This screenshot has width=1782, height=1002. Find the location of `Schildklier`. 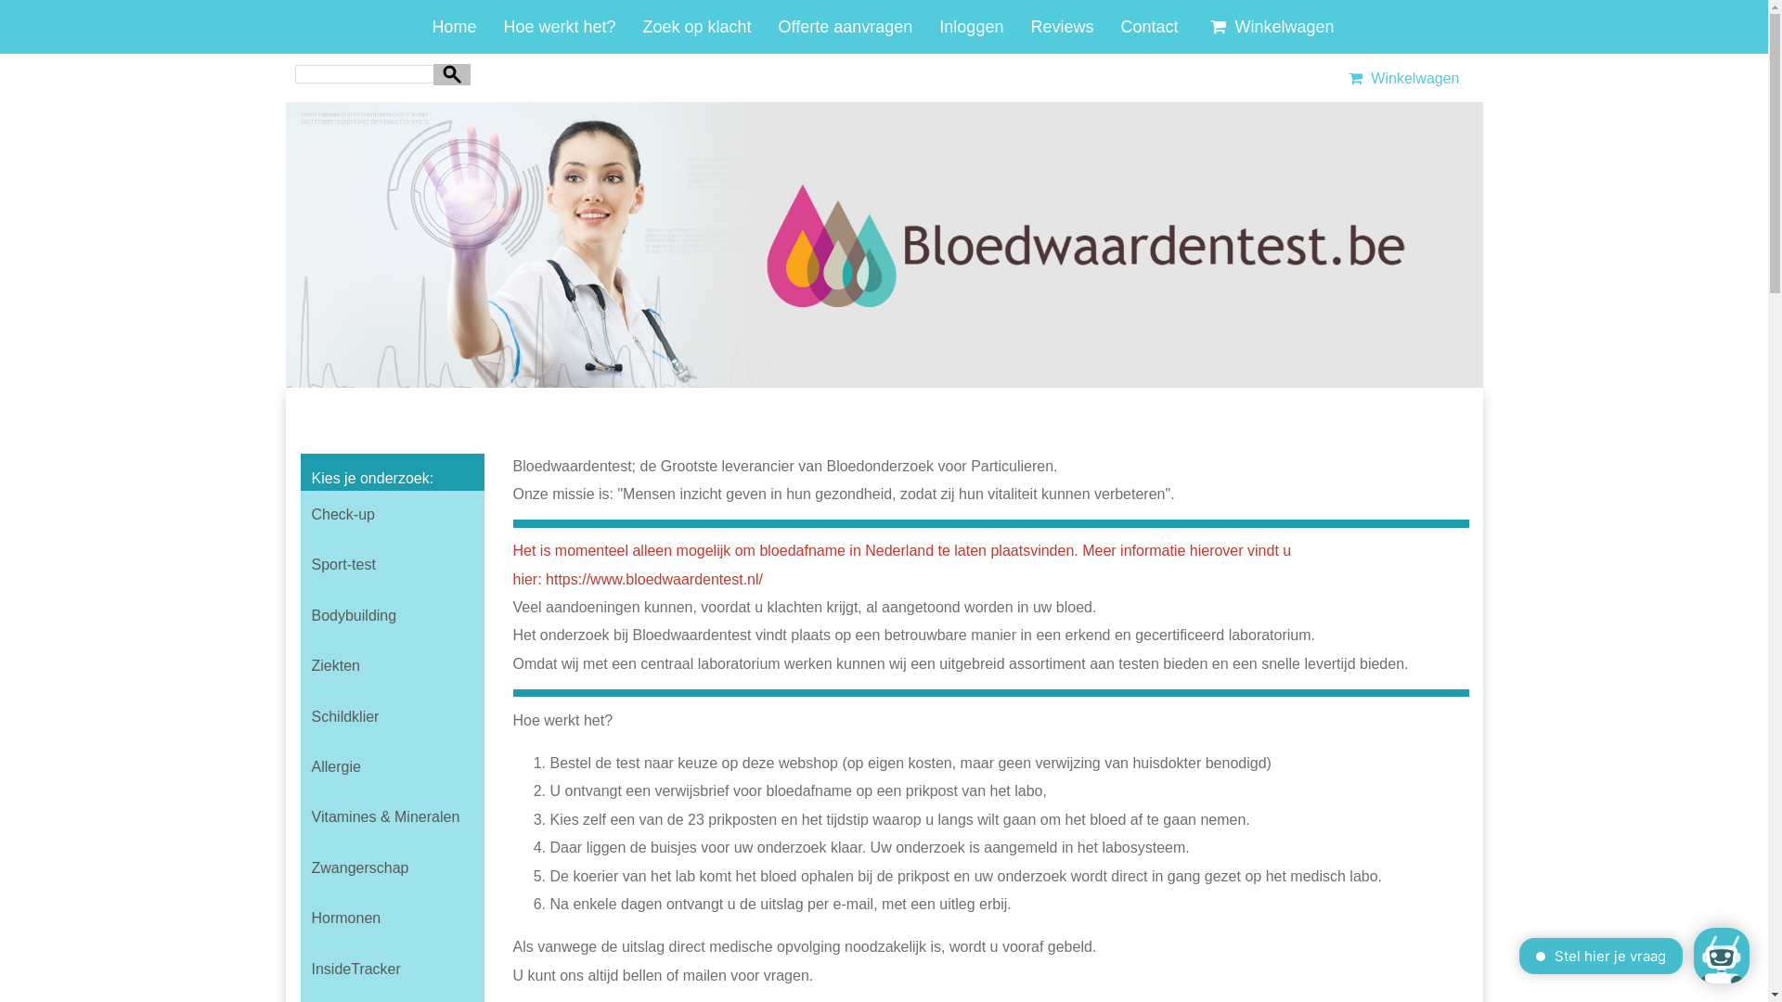

Schildklier is located at coordinates (393, 717).